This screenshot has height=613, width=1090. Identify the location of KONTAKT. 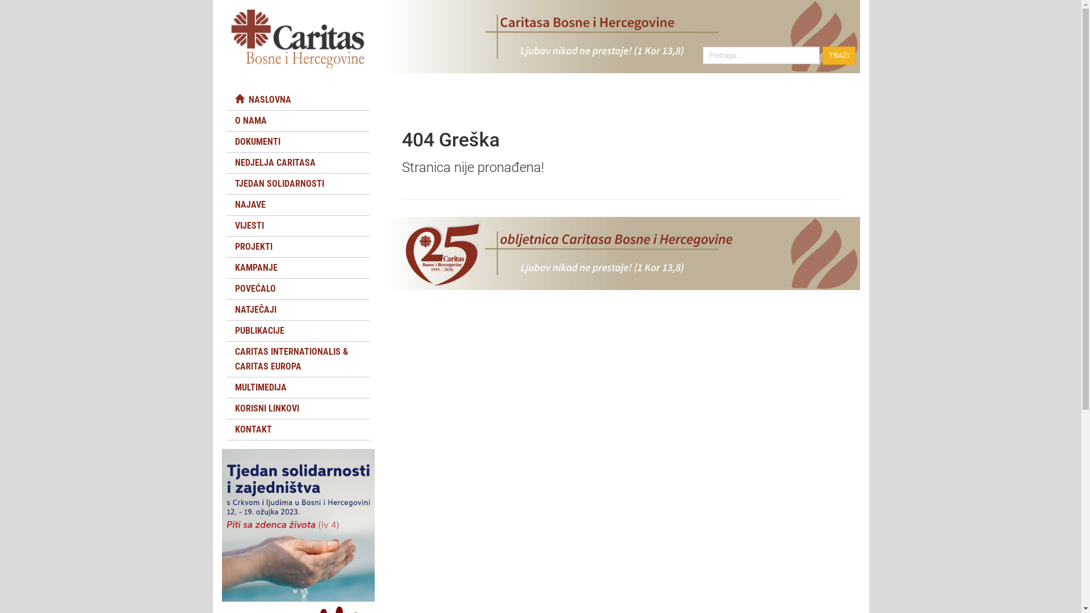
(297, 430).